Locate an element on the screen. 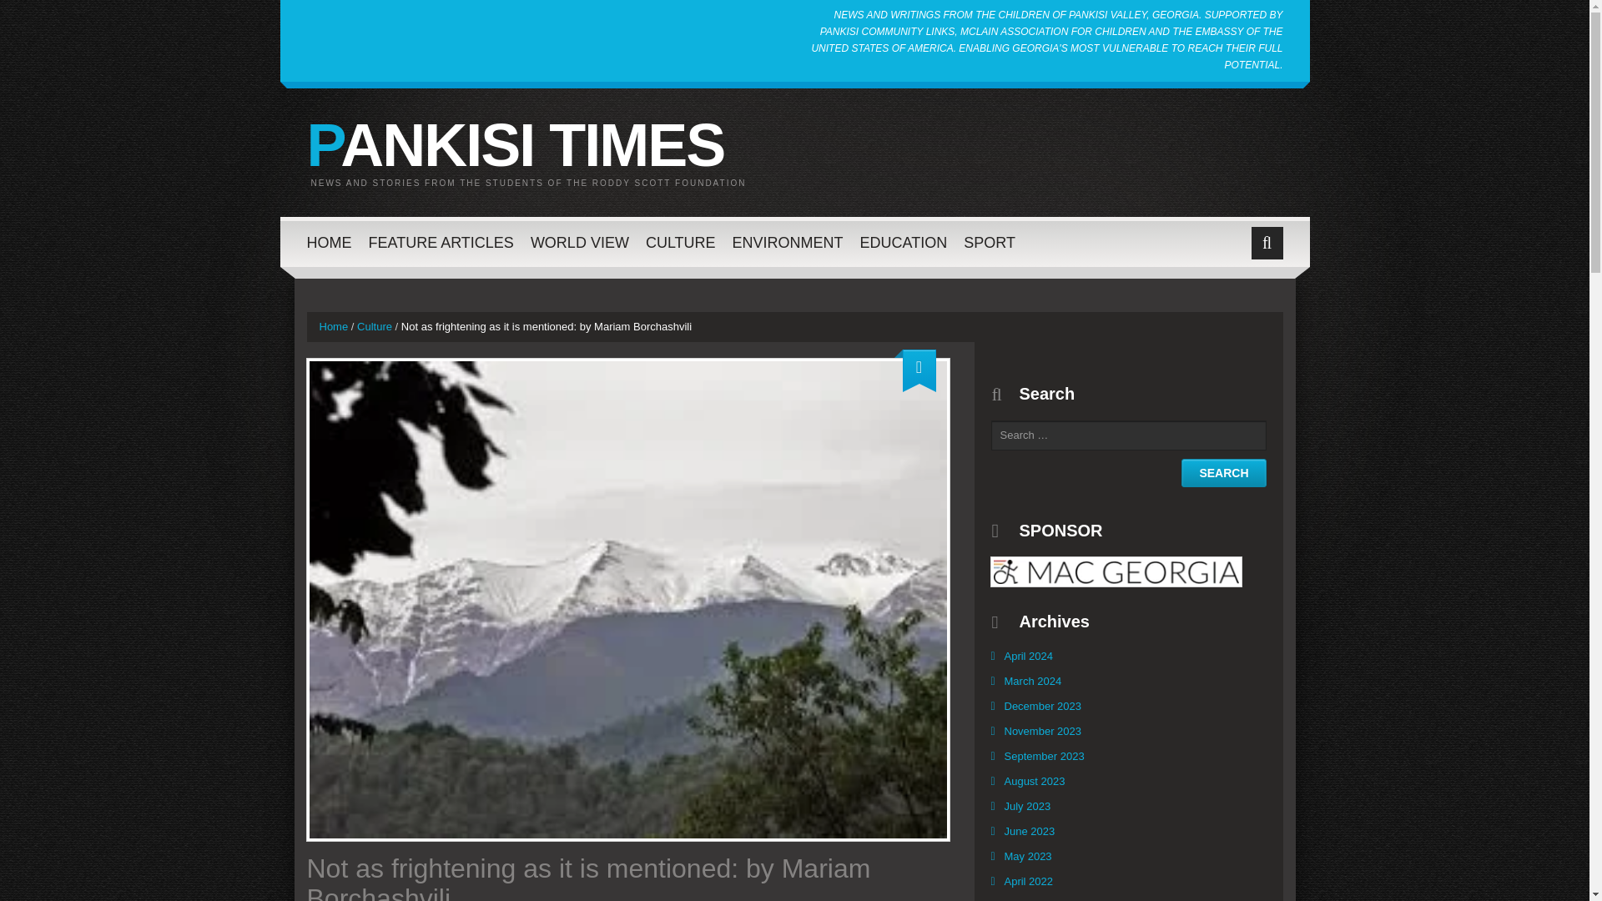 This screenshot has height=901, width=1602. November 2023 is located at coordinates (1043, 731).